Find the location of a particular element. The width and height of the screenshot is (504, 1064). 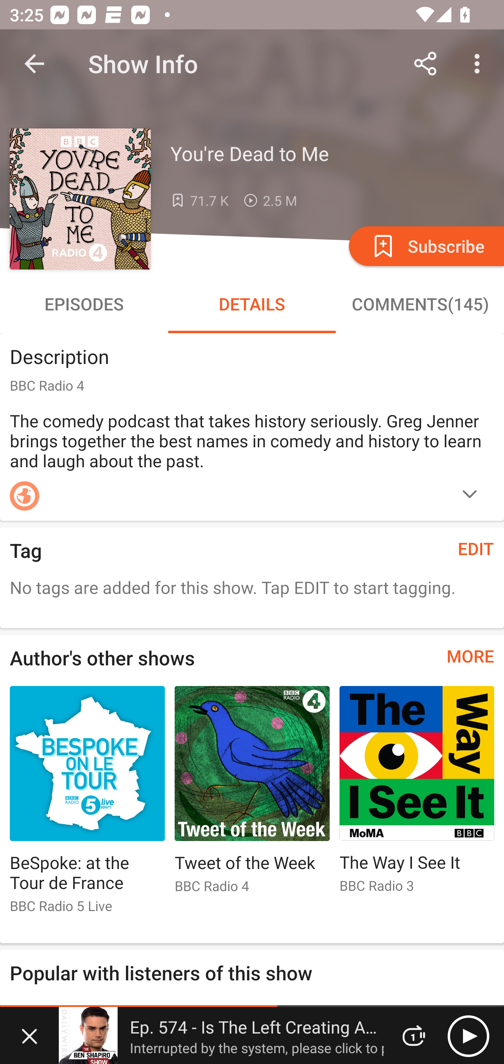

DETAILS is located at coordinates (252, 304).